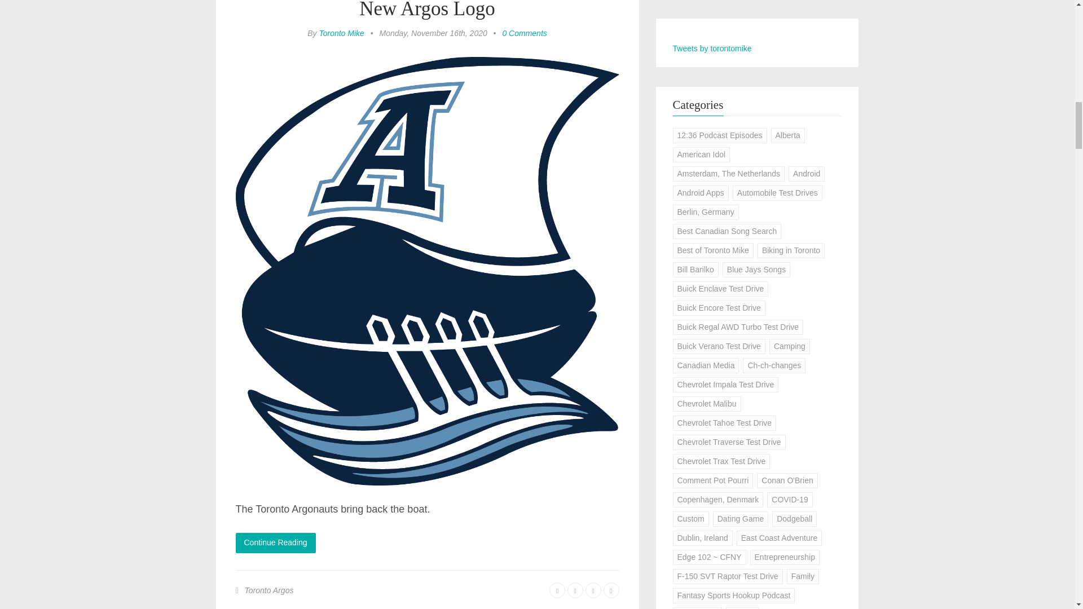 This screenshot has height=609, width=1083. Describe the element at coordinates (341, 33) in the screenshot. I see `Toronto Mike` at that location.